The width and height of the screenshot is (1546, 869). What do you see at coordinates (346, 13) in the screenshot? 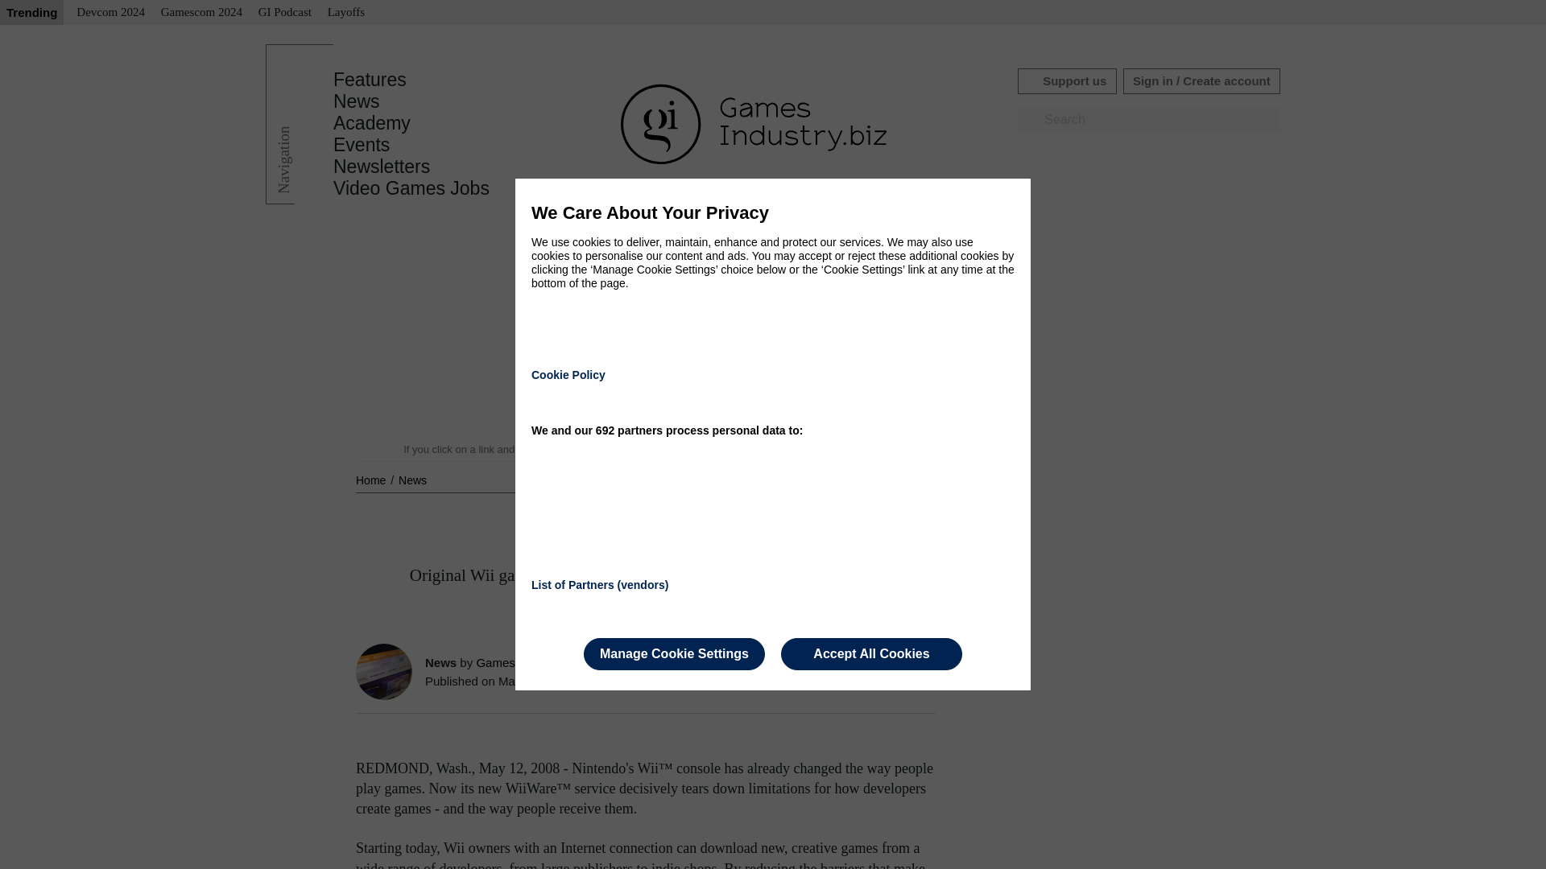
I see `Layoffs` at bounding box center [346, 13].